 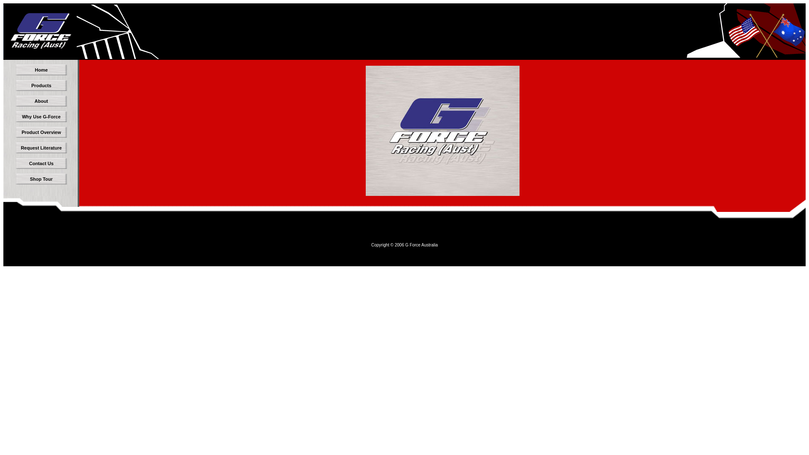 What do you see at coordinates (41, 179) in the screenshot?
I see `Shop Tour` at bounding box center [41, 179].